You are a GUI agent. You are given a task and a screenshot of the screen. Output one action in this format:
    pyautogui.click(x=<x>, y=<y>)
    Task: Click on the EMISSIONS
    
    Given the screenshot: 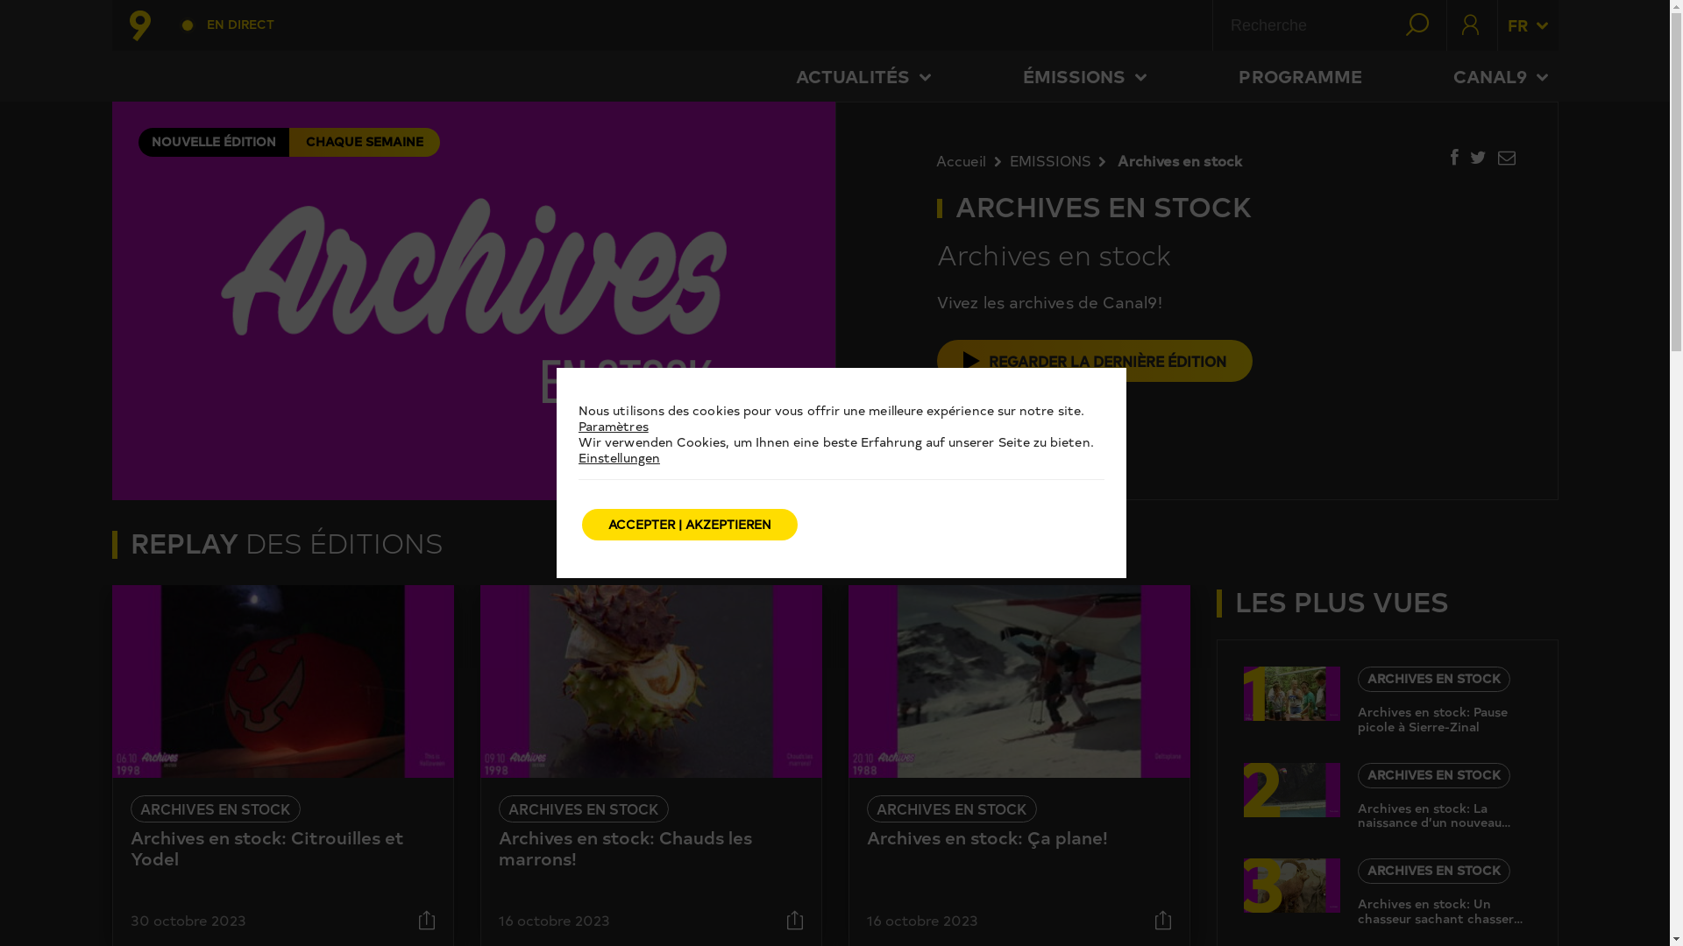 What is the action you would take?
    pyautogui.click(x=1062, y=160)
    